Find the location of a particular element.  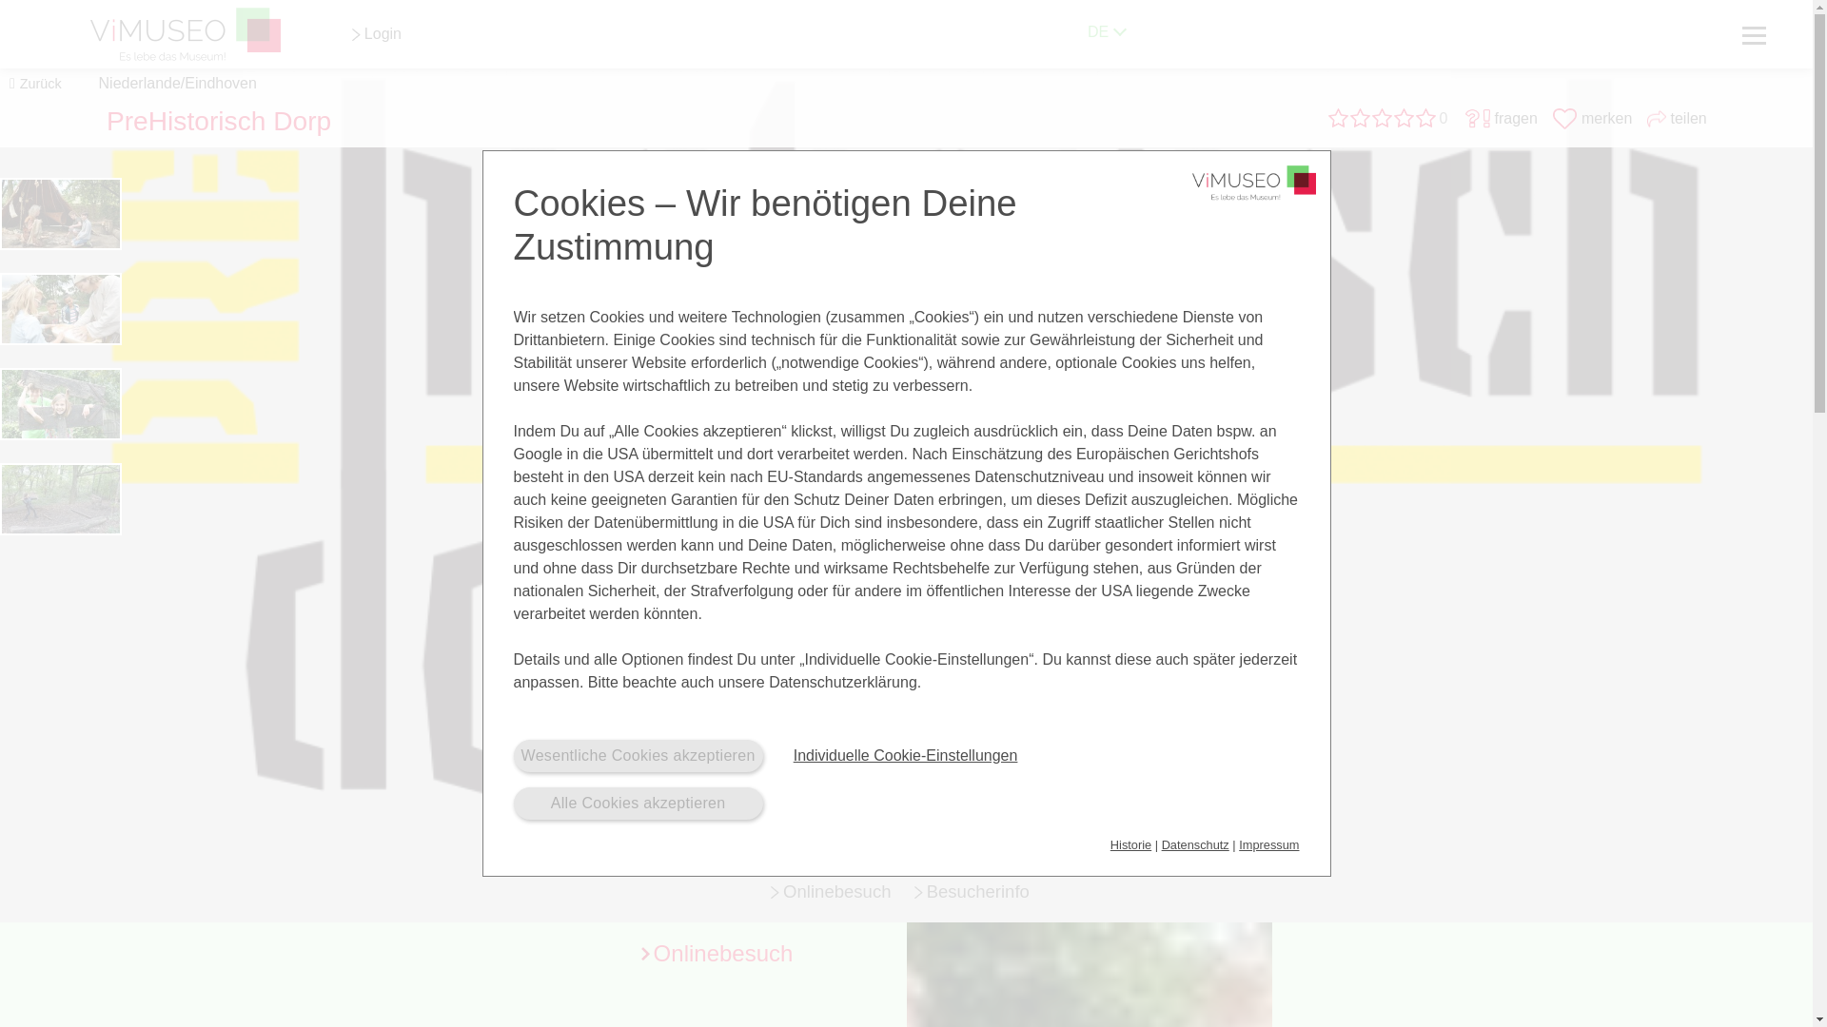

Onlinebesuch is located at coordinates (837, 892).